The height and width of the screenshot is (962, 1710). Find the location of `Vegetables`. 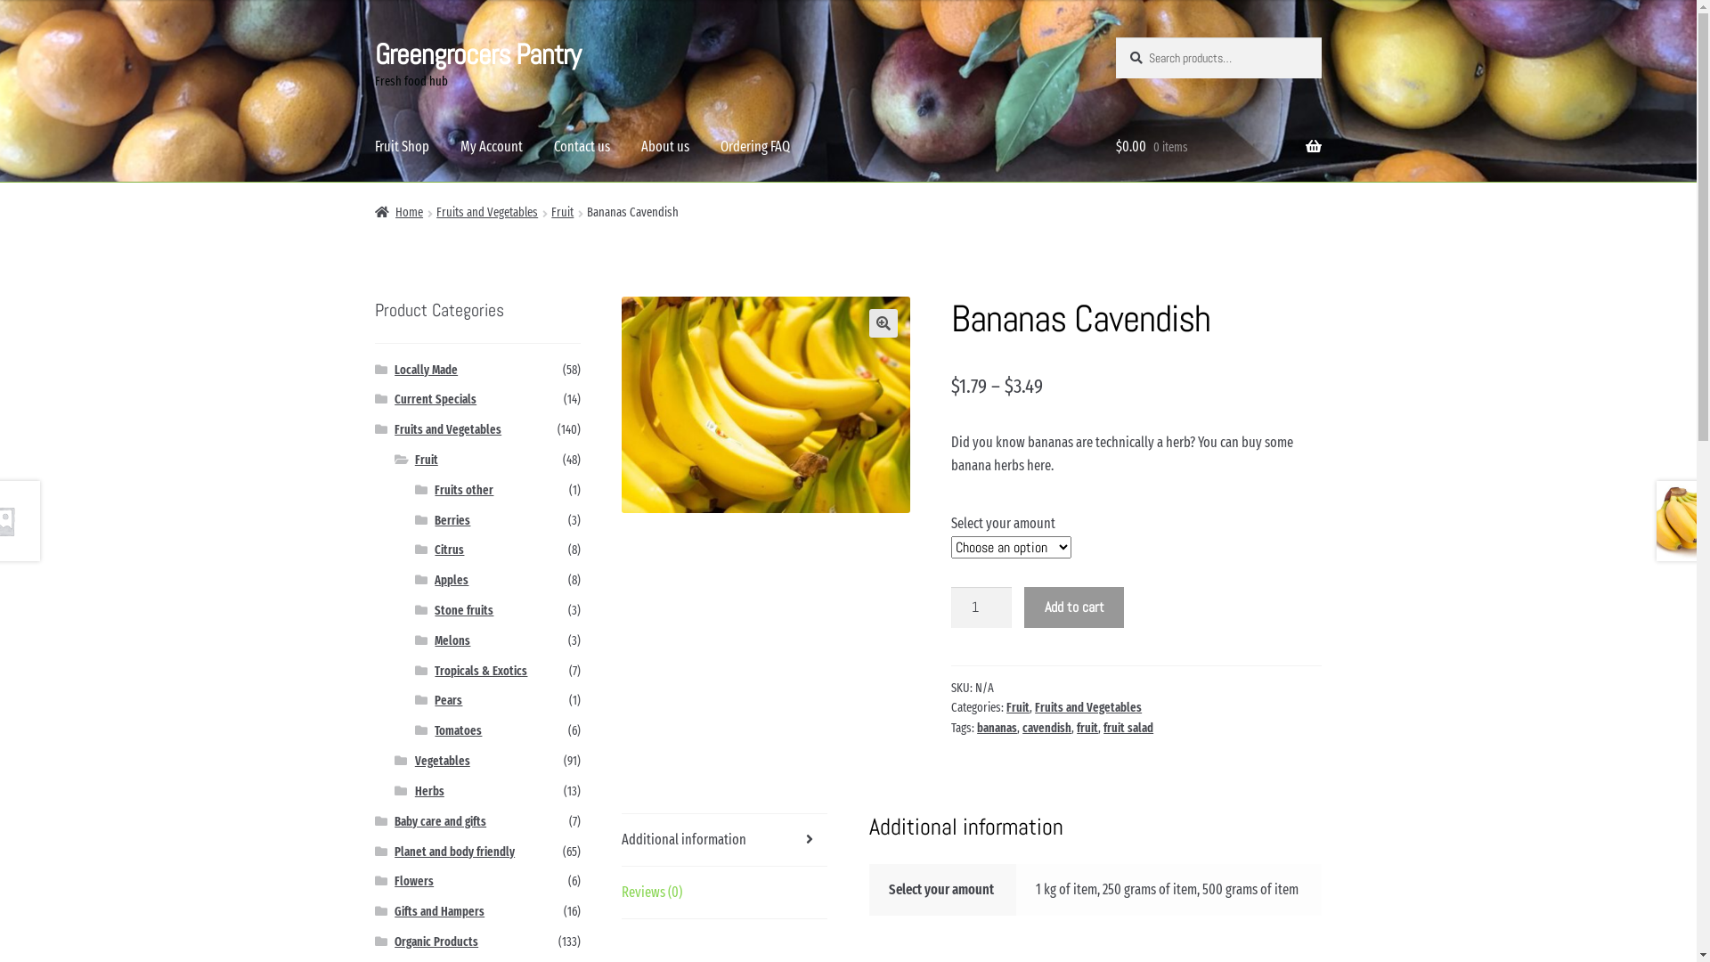

Vegetables is located at coordinates (443, 761).